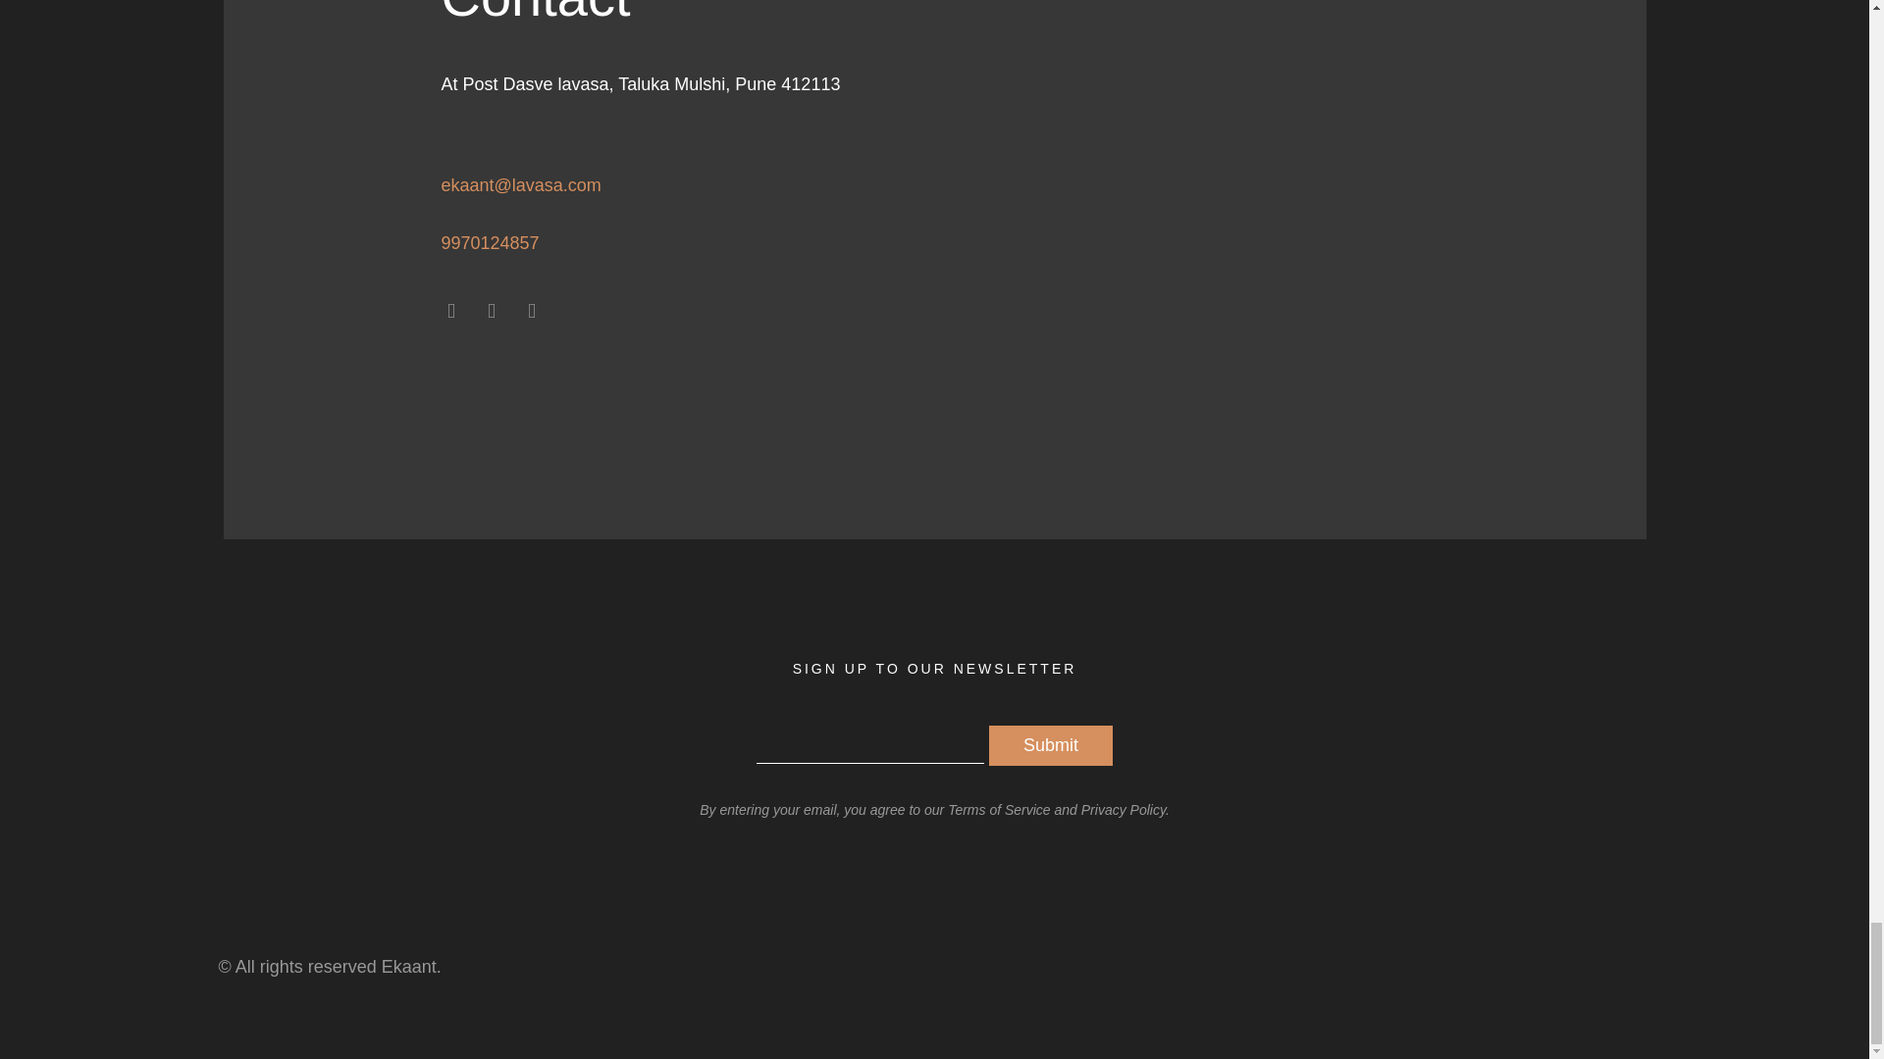 The image size is (1884, 1059). I want to click on Facebook, so click(451, 311).